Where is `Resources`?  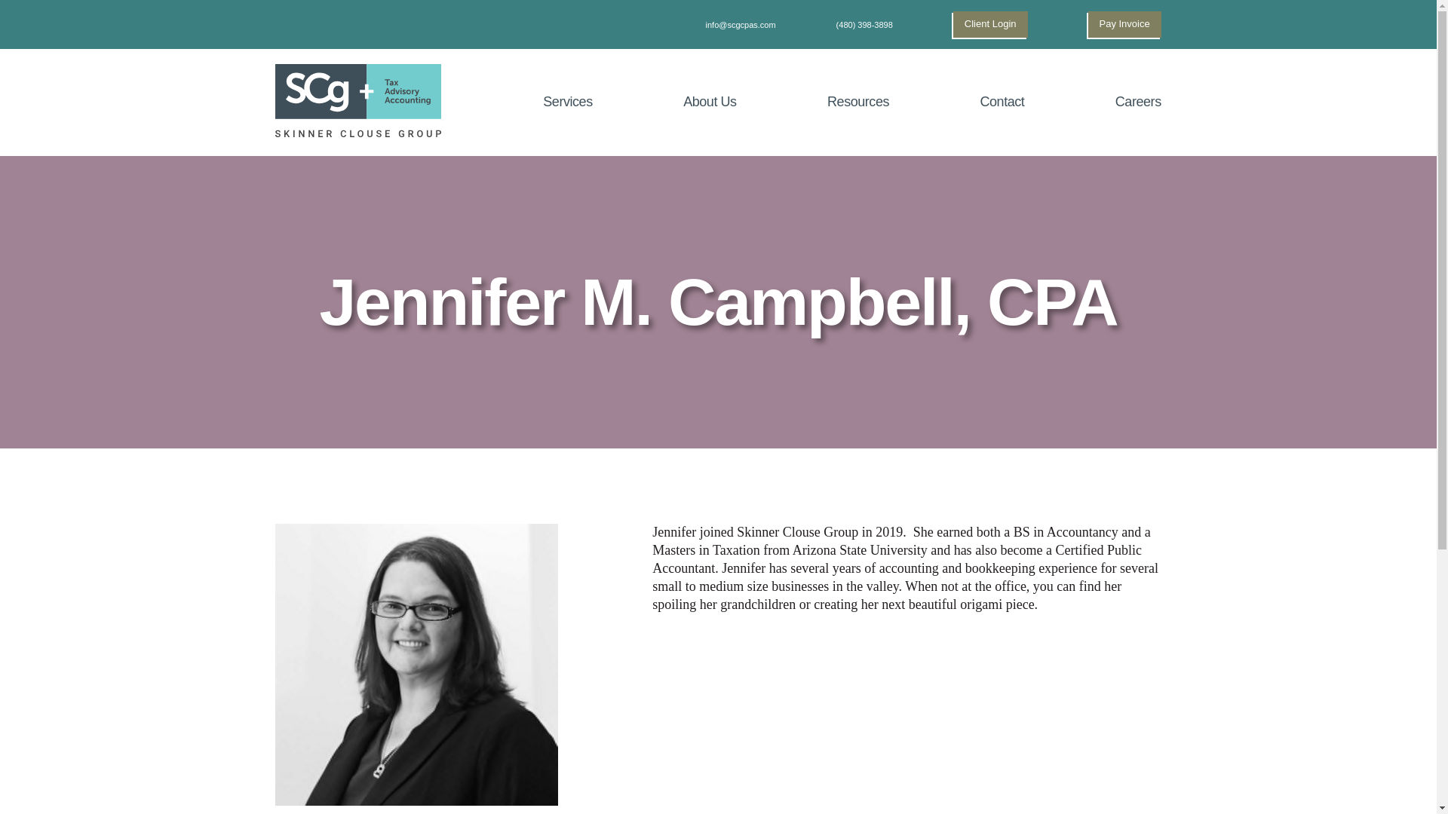 Resources is located at coordinates (858, 102).